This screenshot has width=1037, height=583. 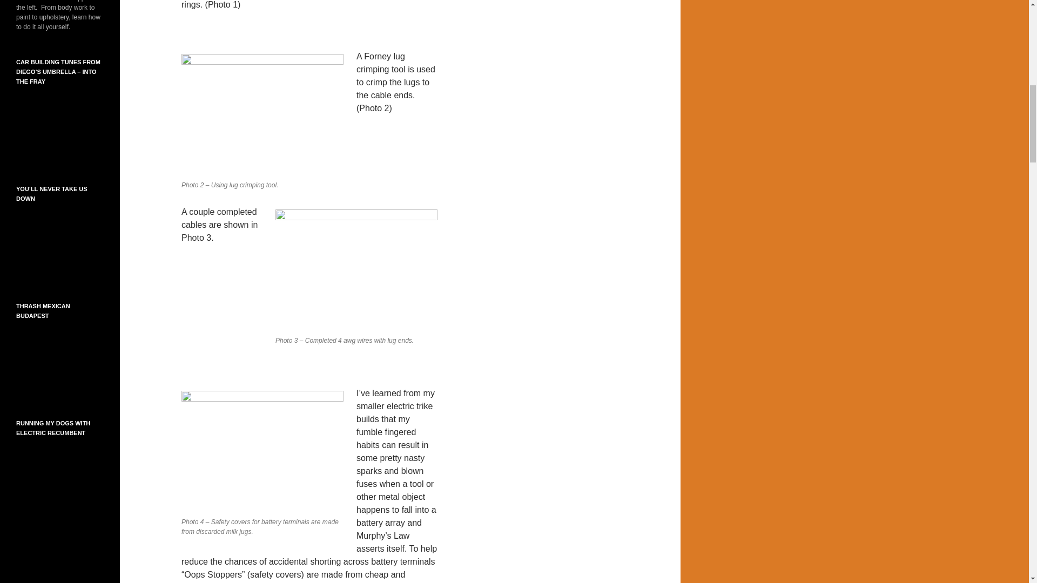 I want to click on 23 T-BUCKET, so click(x=581, y=514).